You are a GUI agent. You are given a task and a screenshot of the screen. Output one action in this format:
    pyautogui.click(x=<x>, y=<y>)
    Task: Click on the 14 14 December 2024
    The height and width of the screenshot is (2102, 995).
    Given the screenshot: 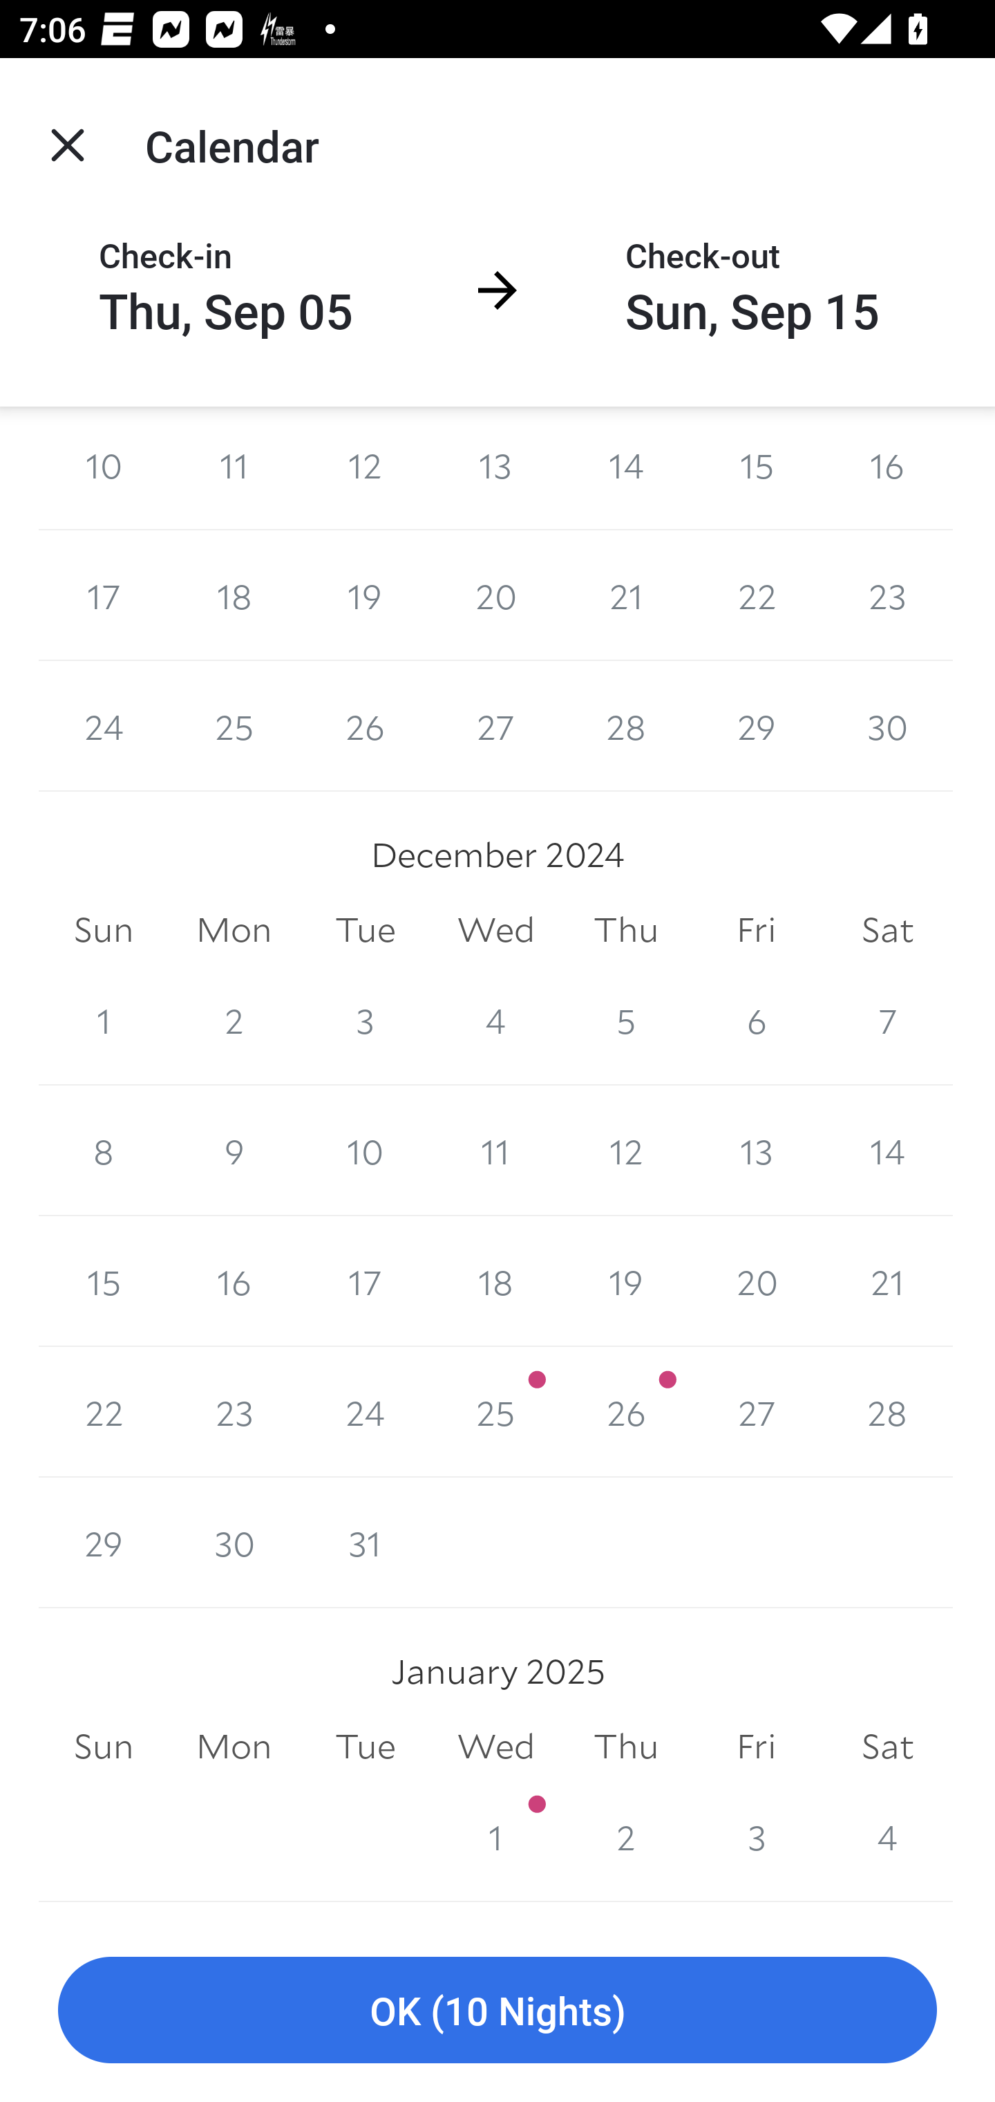 What is the action you would take?
    pyautogui.click(x=887, y=1151)
    